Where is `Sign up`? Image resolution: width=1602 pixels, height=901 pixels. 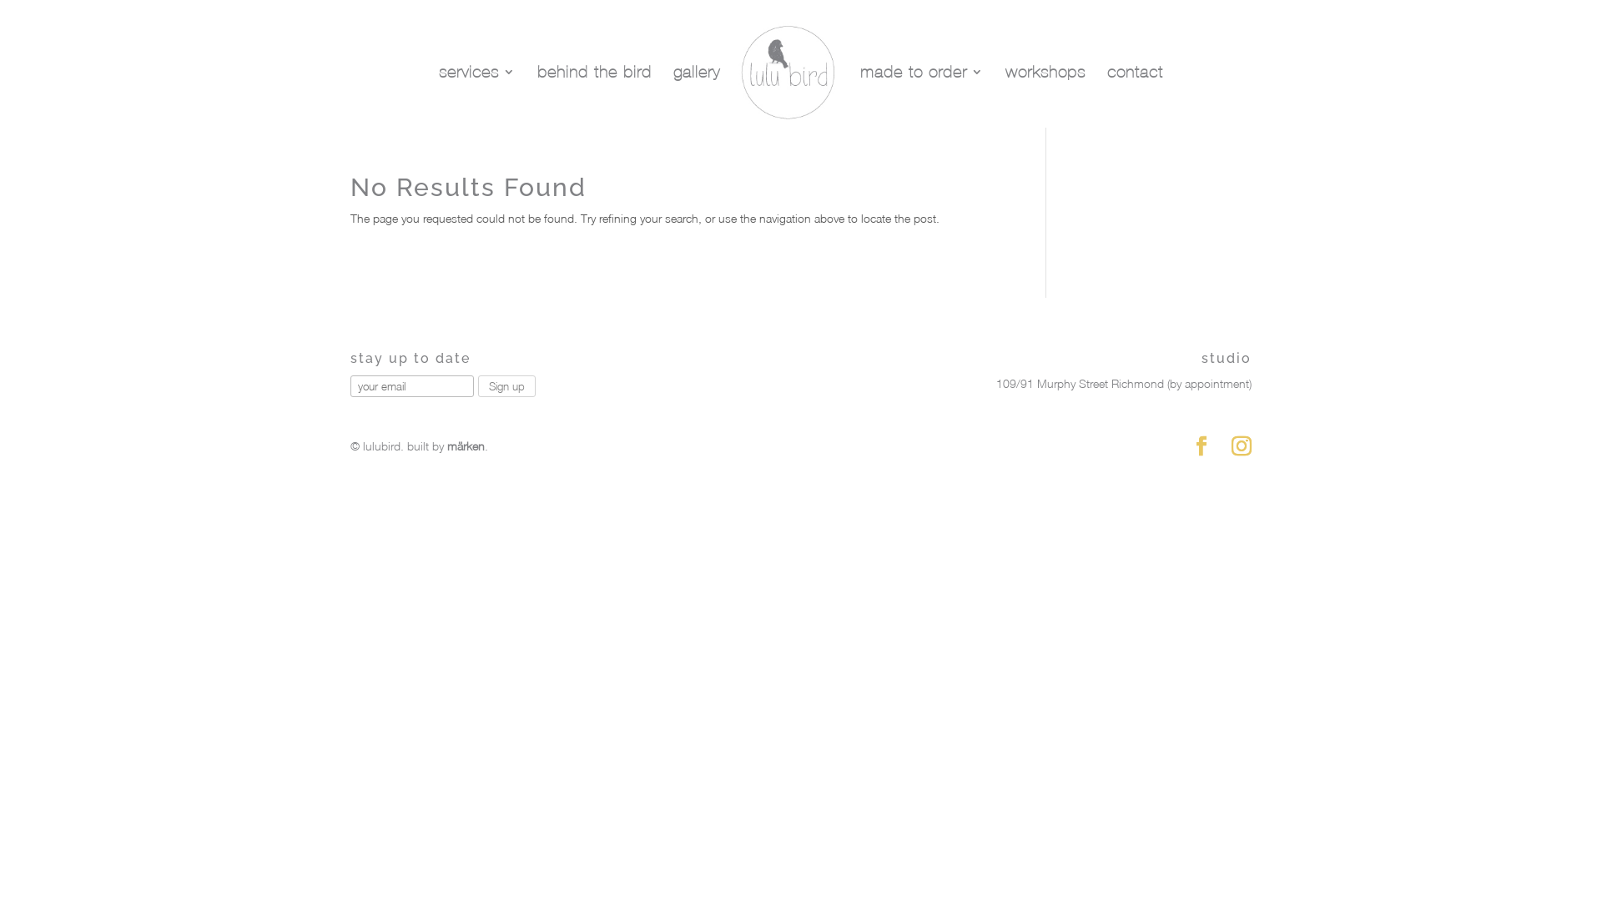
Sign up is located at coordinates (507, 386).